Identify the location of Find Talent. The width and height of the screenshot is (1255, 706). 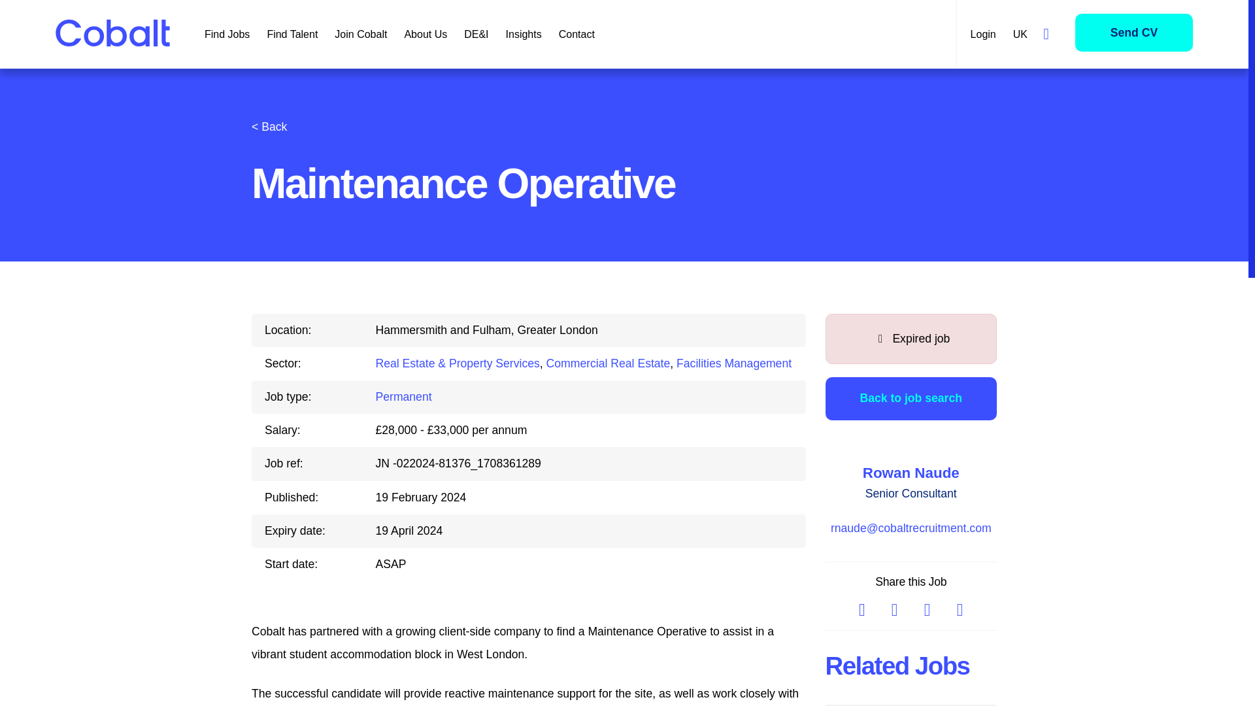
(292, 34).